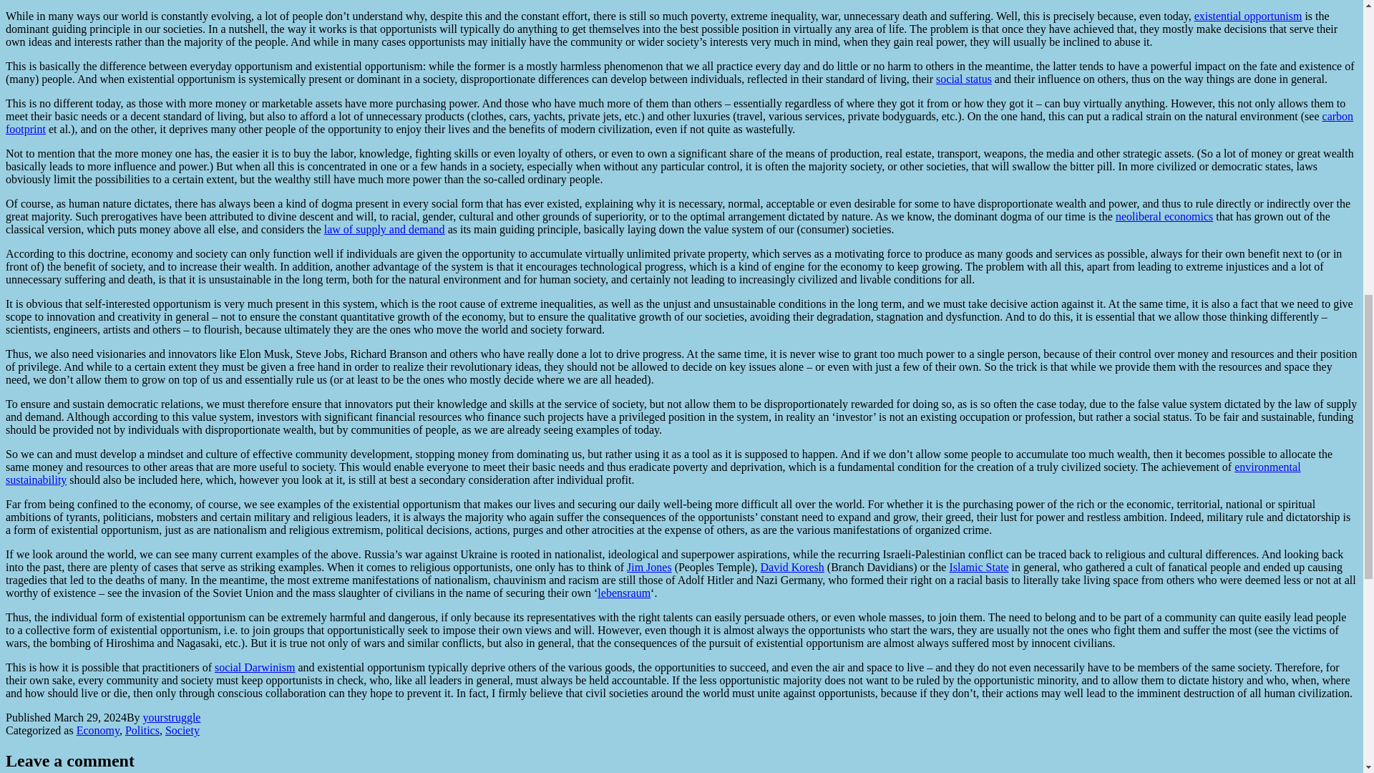 This screenshot has width=1374, height=773. What do you see at coordinates (653, 473) in the screenshot?
I see `environmental sustainability` at bounding box center [653, 473].